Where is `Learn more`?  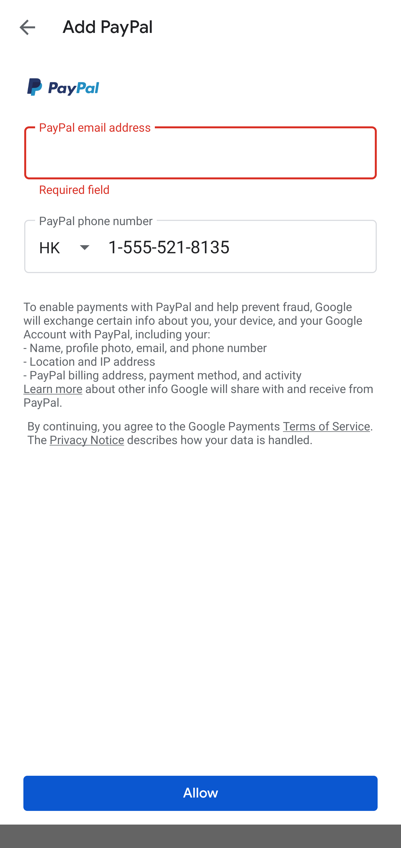
Learn more is located at coordinates (53, 389).